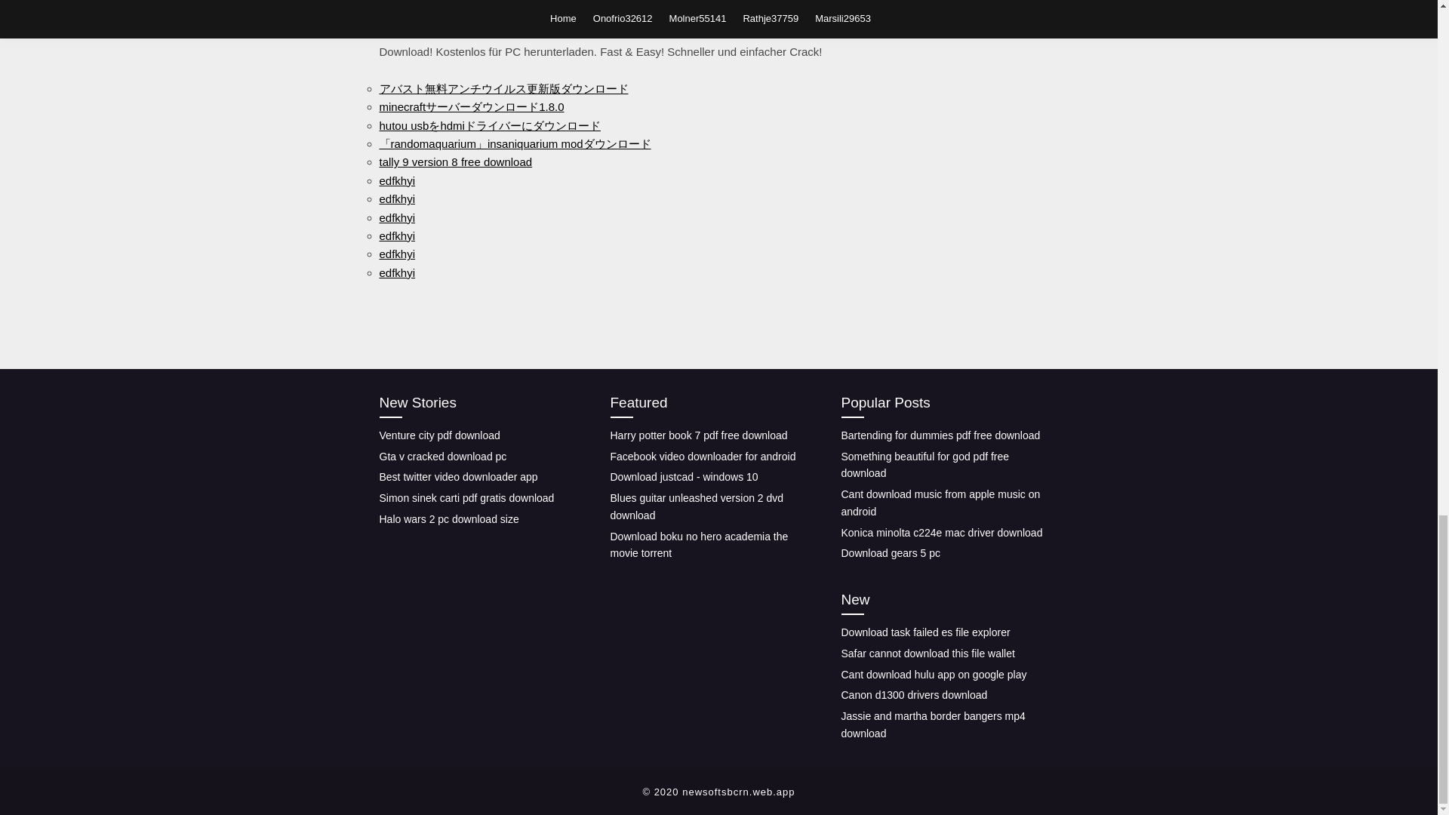 The width and height of the screenshot is (1449, 815). Describe the element at coordinates (396, 254) in the screenshot. I see `edfkhyi` at that location.